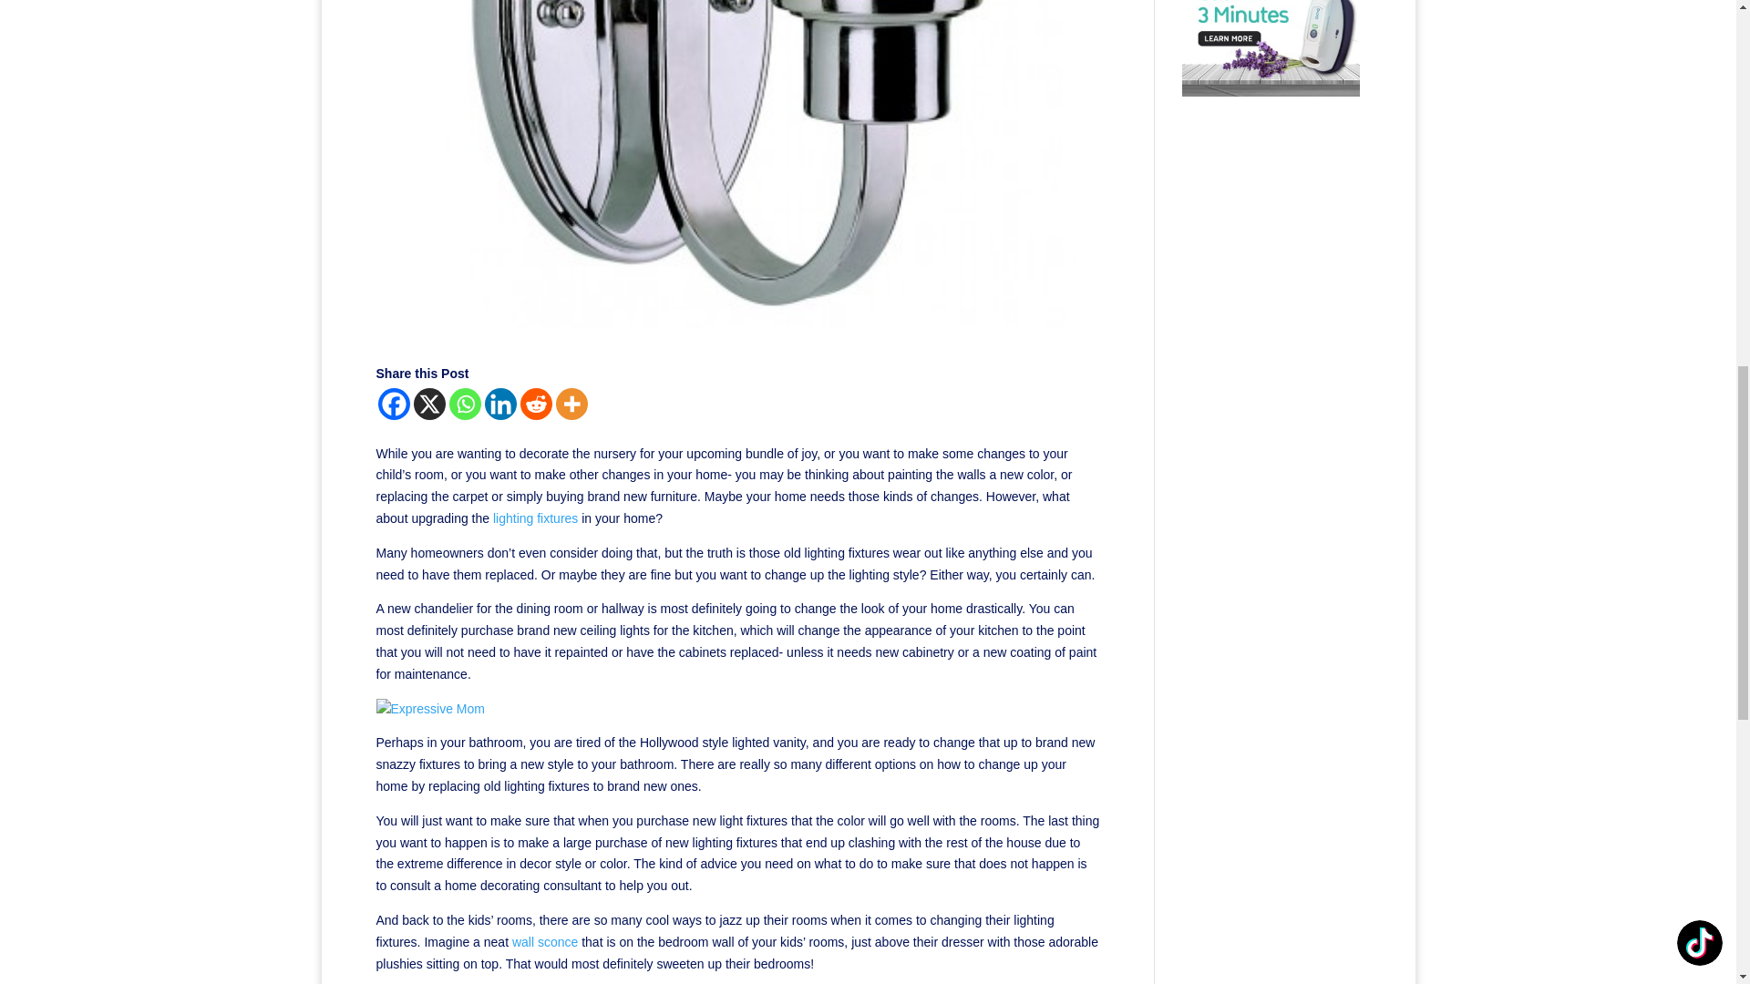  Describe the element at coordinates (572, 404) in the screenshot. I see `More` at that location.